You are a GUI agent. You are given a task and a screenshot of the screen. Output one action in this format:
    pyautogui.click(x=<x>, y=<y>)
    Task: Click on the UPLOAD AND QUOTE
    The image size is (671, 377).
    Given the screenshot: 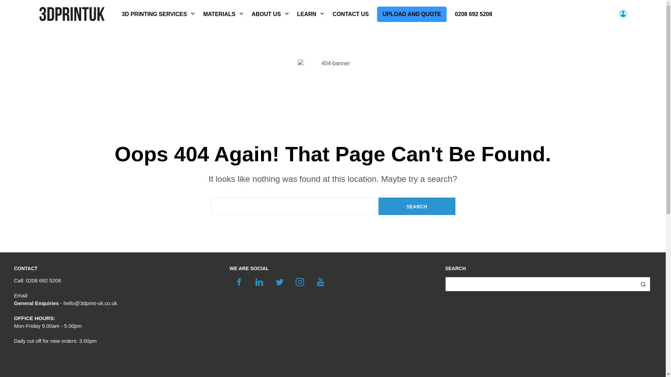 What is the action you would take?
    pyautogui.click(x=412, y=14)
    